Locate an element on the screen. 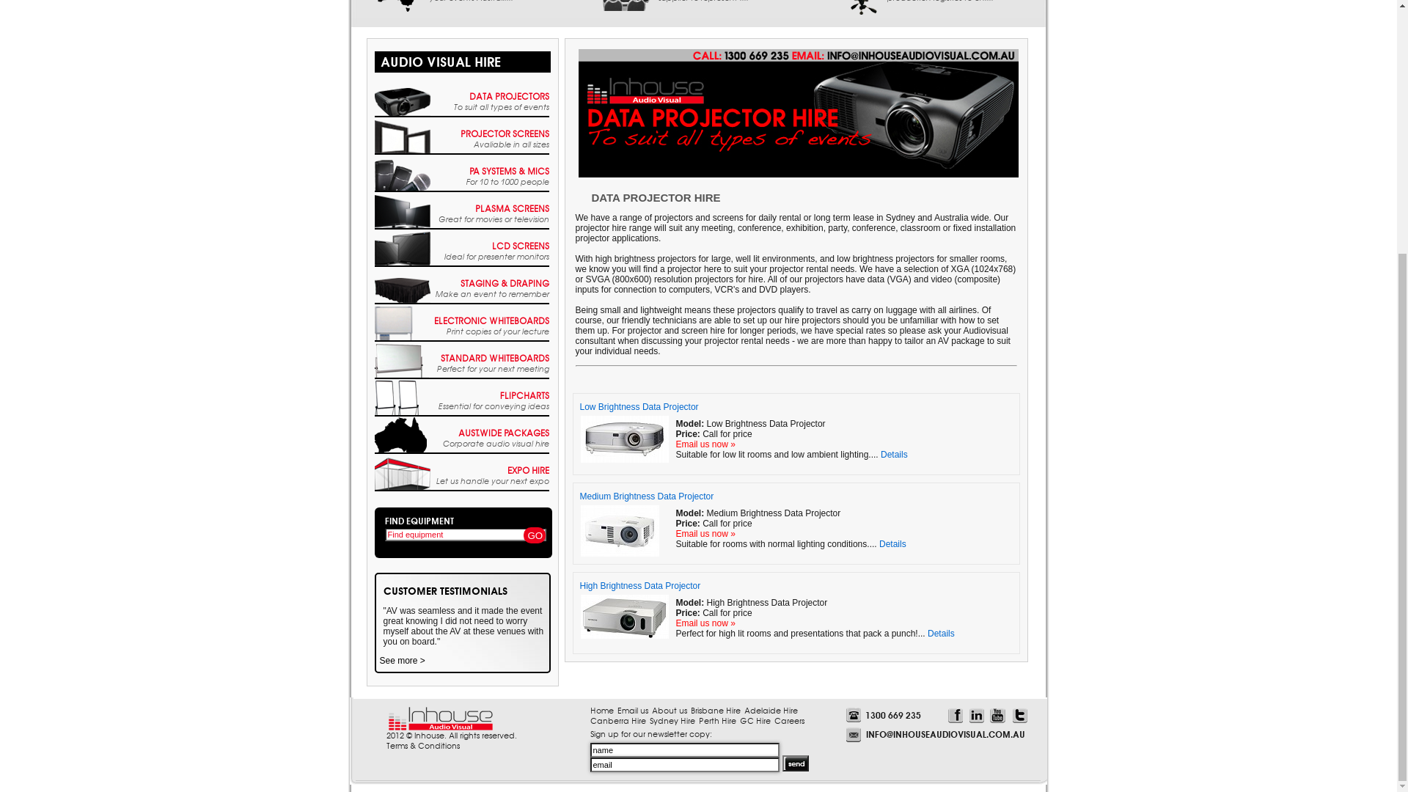 The width and height of the screenshot is (1408, 792). CAREERS is located at coordinates (1000, 89).